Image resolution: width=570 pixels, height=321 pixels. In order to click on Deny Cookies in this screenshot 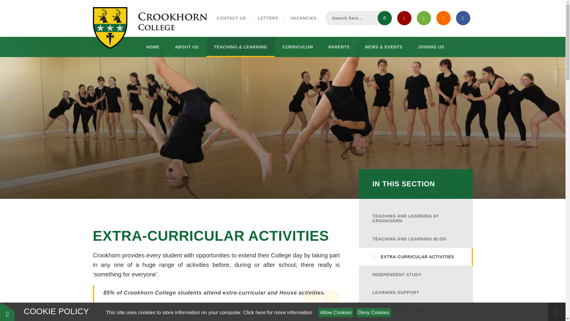, I will do `click(373, 312)`.